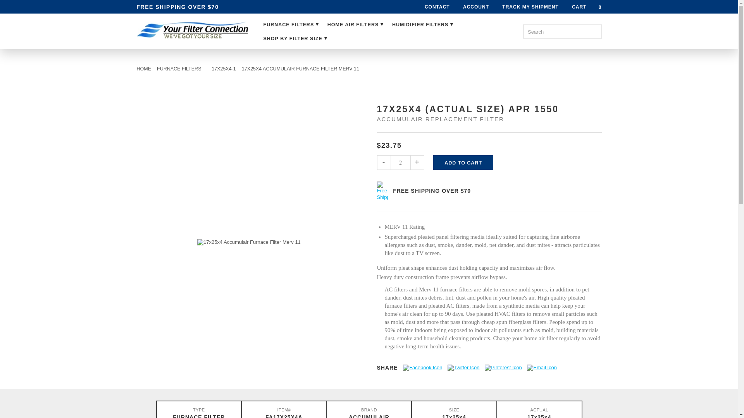 This screenshot has width=744, height=418. What do you see at coordinates (355, 24) in the screenshot?
I see `HOME AIR FILTERS` at bounding box center [355, 24].